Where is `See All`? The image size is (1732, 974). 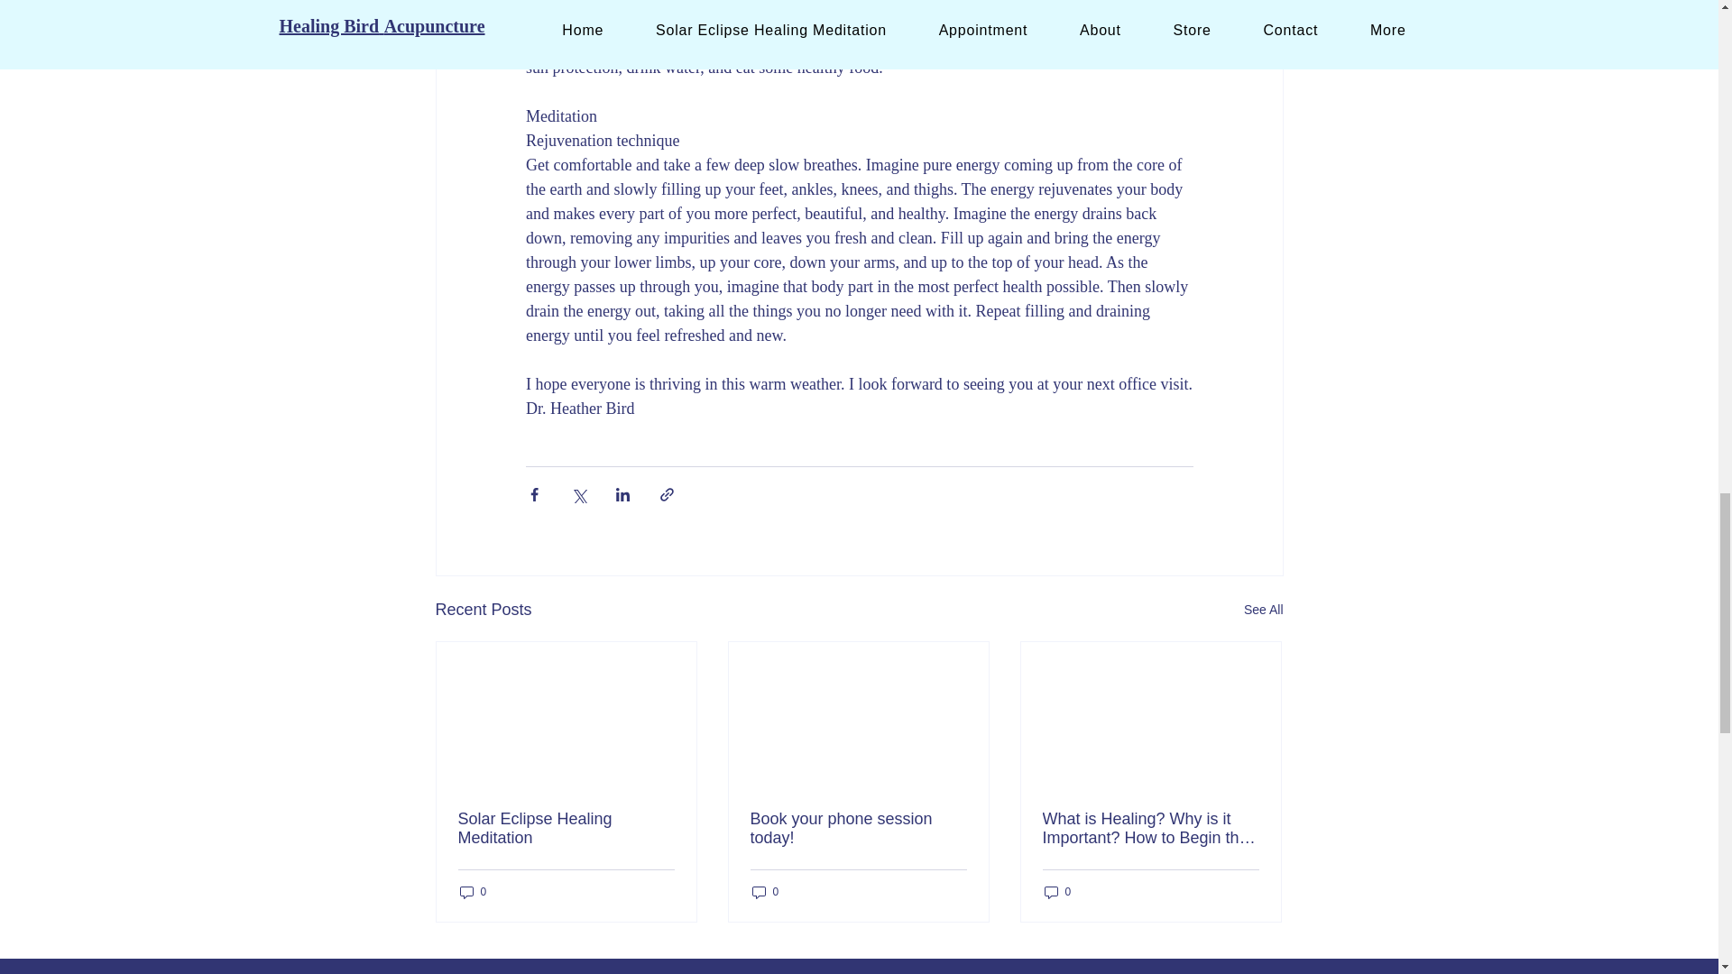
See All is located at coordinates (1263, 610).